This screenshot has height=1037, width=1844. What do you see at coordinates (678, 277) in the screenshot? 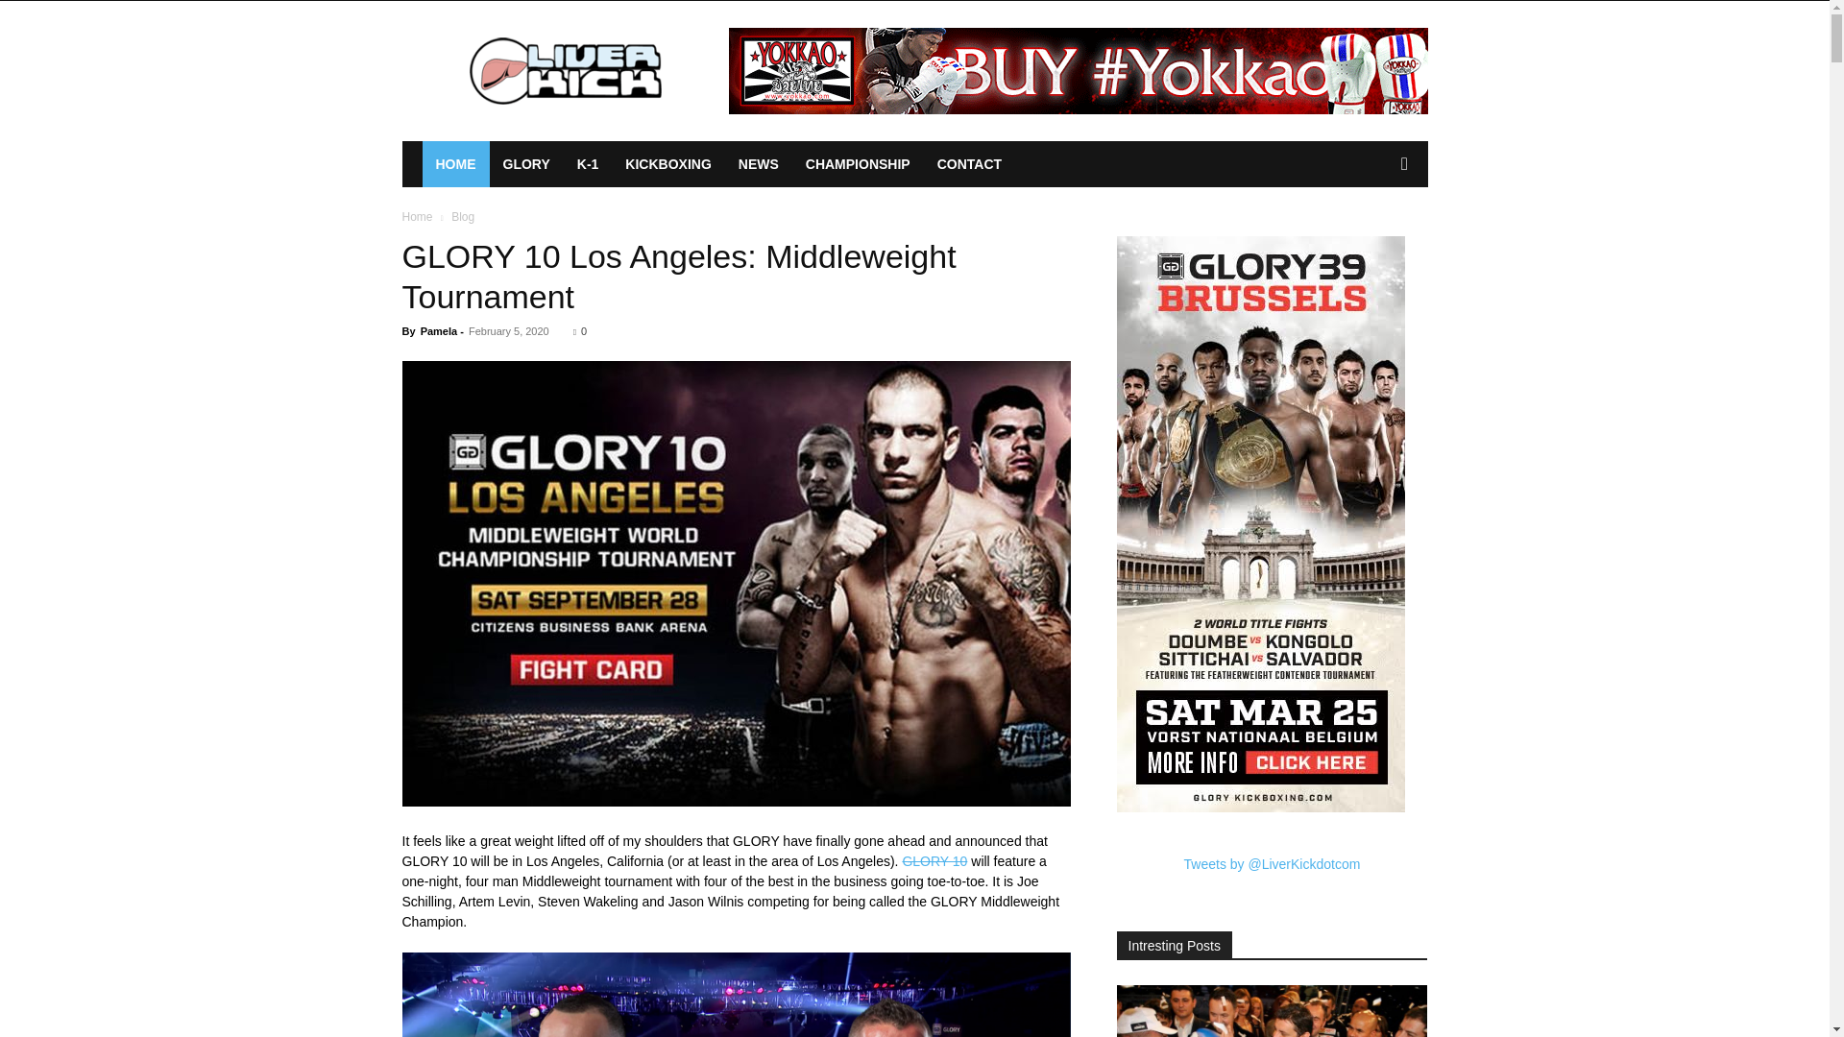
I see `GLORY 10 Los Angeles: Middleweight Tournament` at bounding box center [678, 277].